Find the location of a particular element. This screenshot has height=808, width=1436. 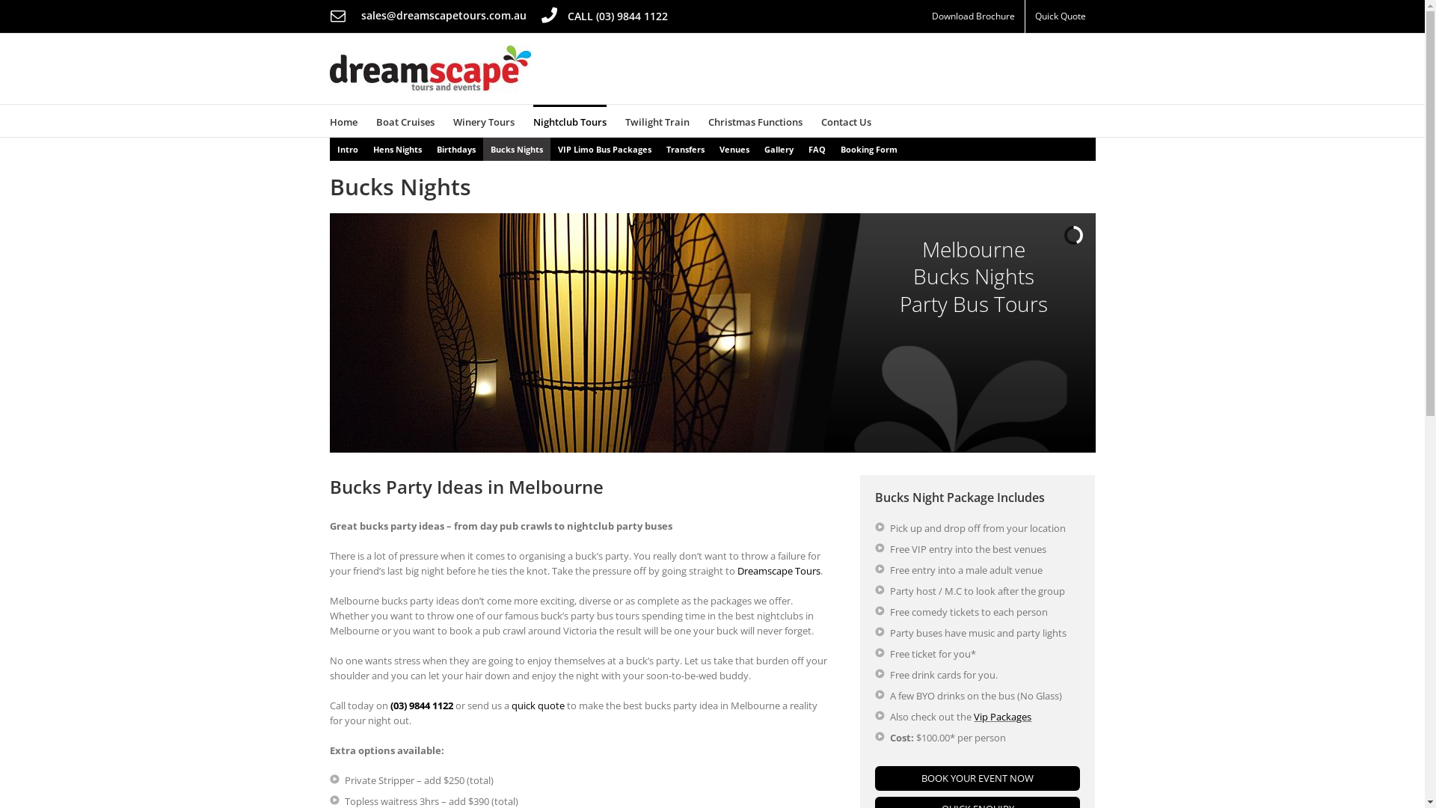

Dreamscape Tours is located at coordinates (779, 571).